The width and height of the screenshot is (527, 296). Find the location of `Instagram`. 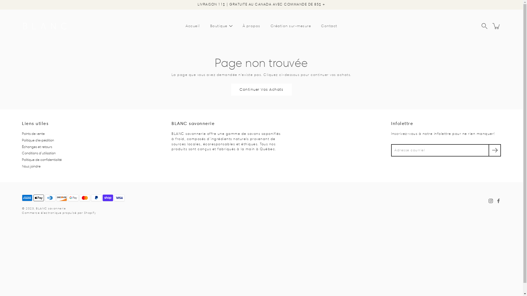

Instagram is located at coordinates (491, 201).